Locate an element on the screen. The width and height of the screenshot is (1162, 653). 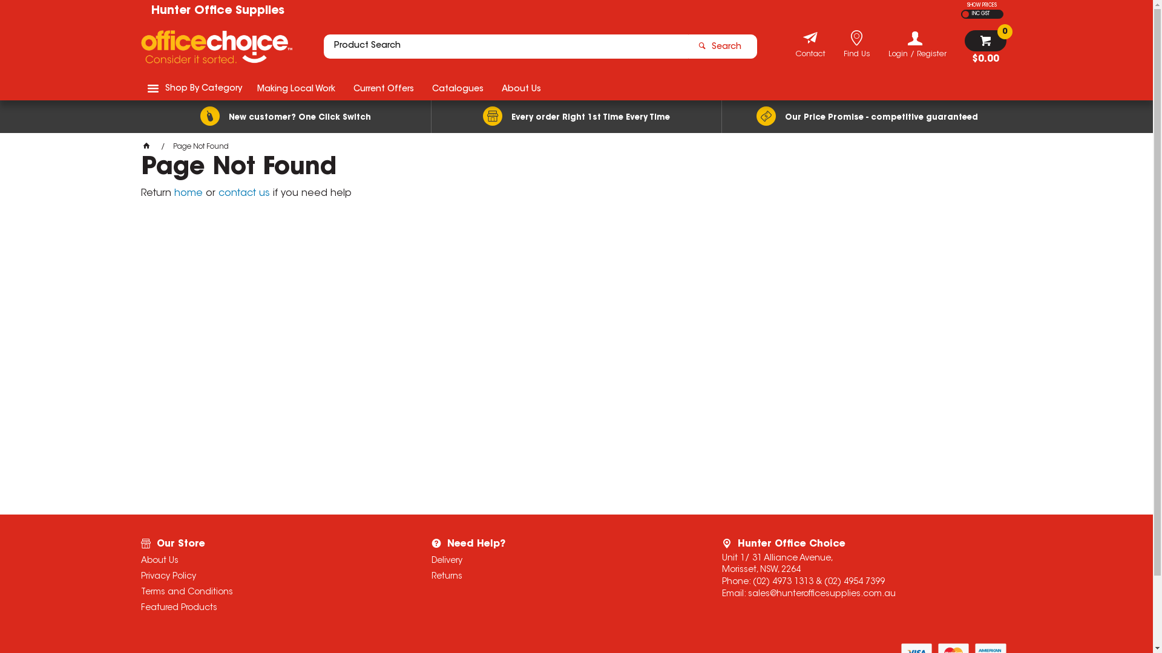
EX GST is located at coordinates (966, 15).